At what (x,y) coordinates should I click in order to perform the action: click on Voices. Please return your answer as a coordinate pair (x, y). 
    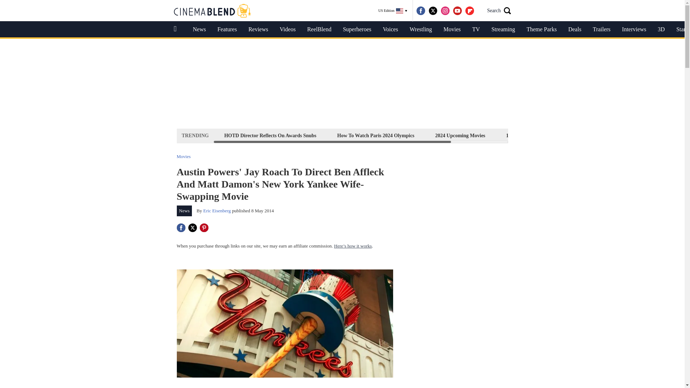
    Looking at the image, I should click on (390, 29).